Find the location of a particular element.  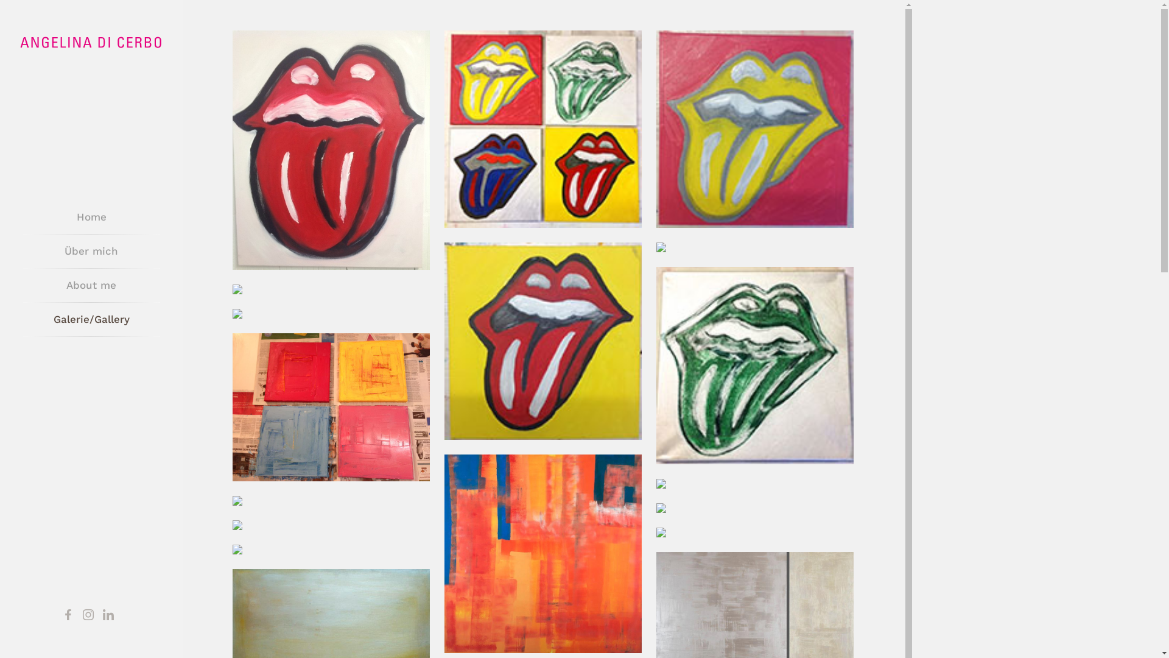

Victory is located at coordinates (331, 501).